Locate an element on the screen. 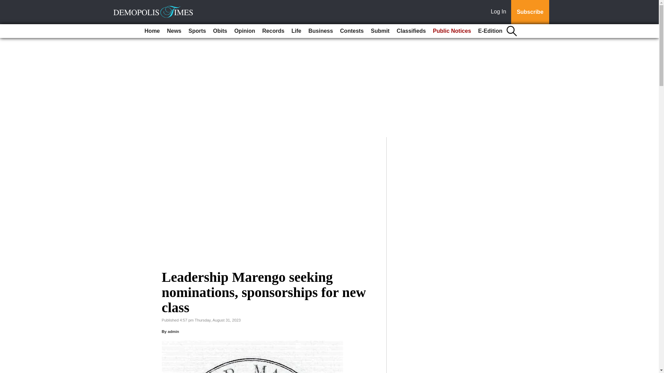 Image resolution: width=664 pixels, height=373 pixels. News is located at coordinates (174, 31).